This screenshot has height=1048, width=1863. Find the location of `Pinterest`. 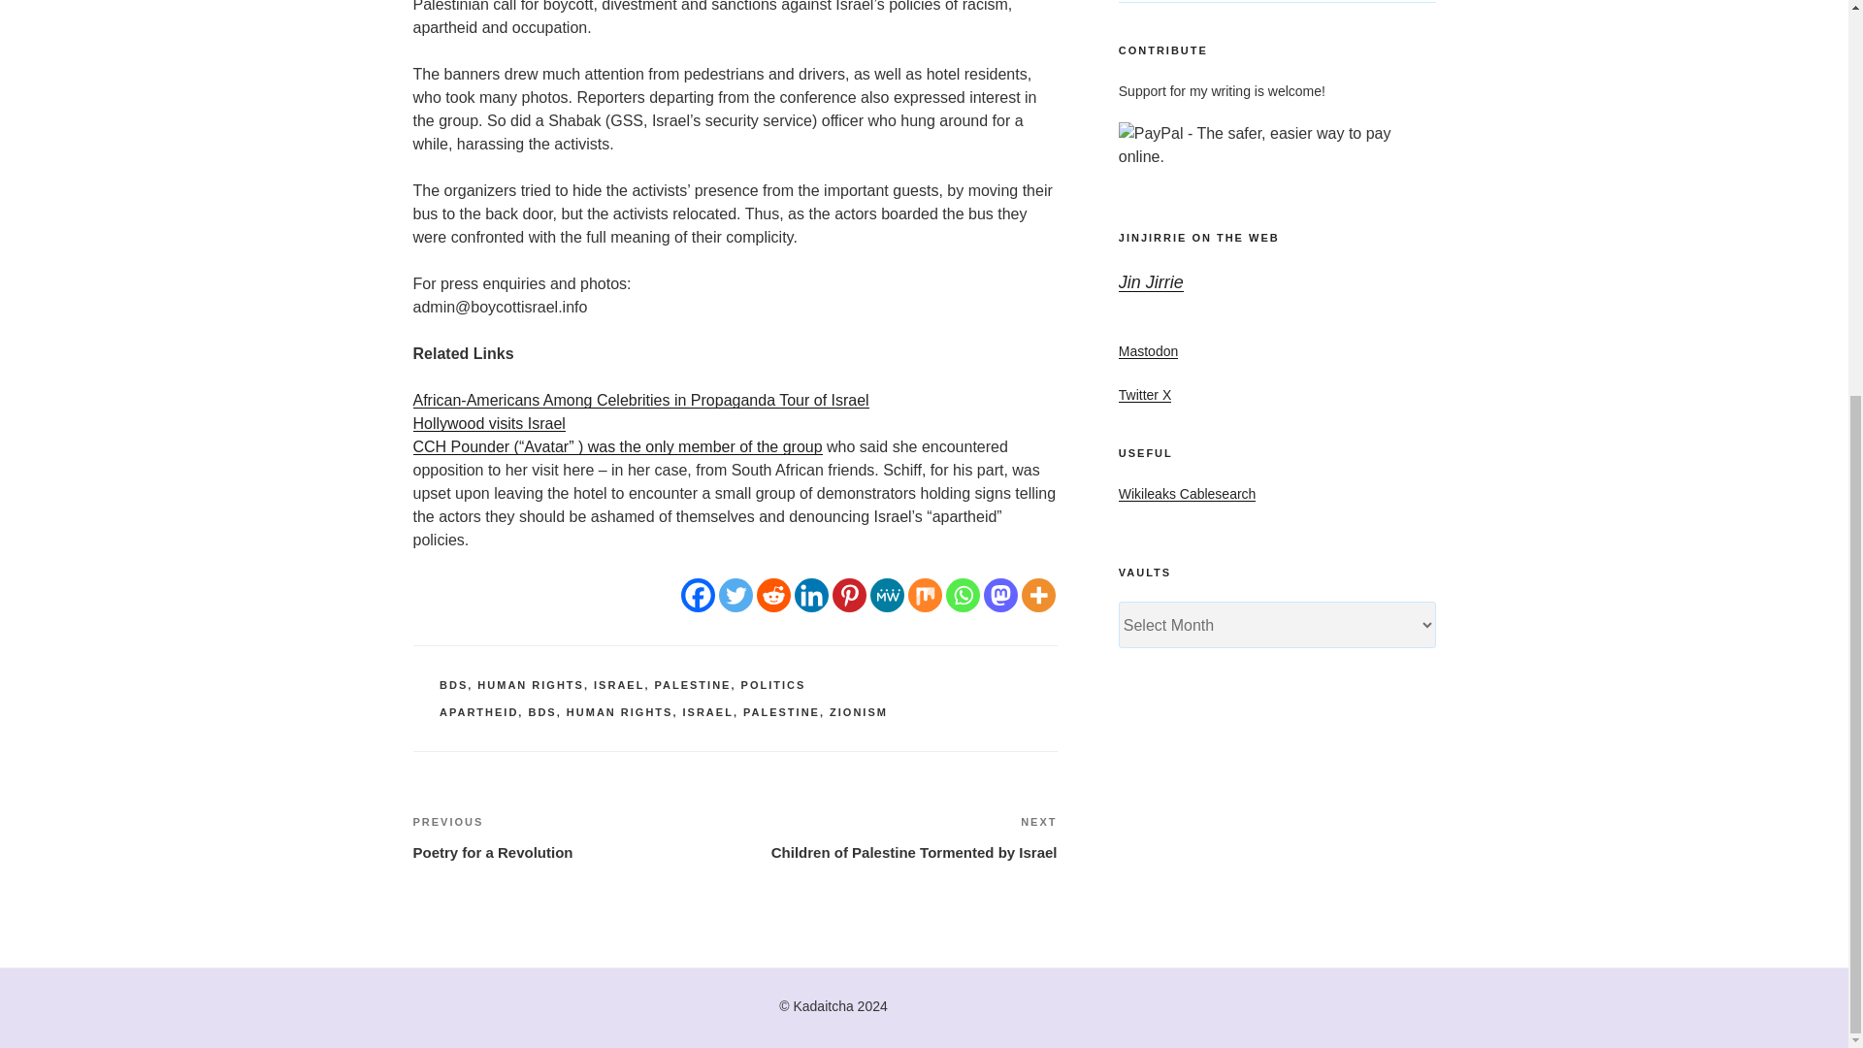

Pinterest is located at coordinates (849, 595).